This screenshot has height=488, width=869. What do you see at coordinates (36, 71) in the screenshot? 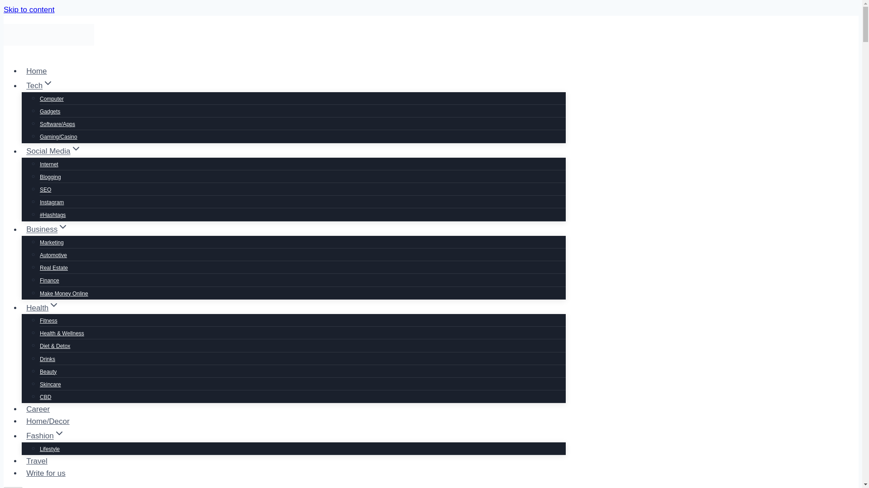
I see `Home` at bounding box center [36, 71].